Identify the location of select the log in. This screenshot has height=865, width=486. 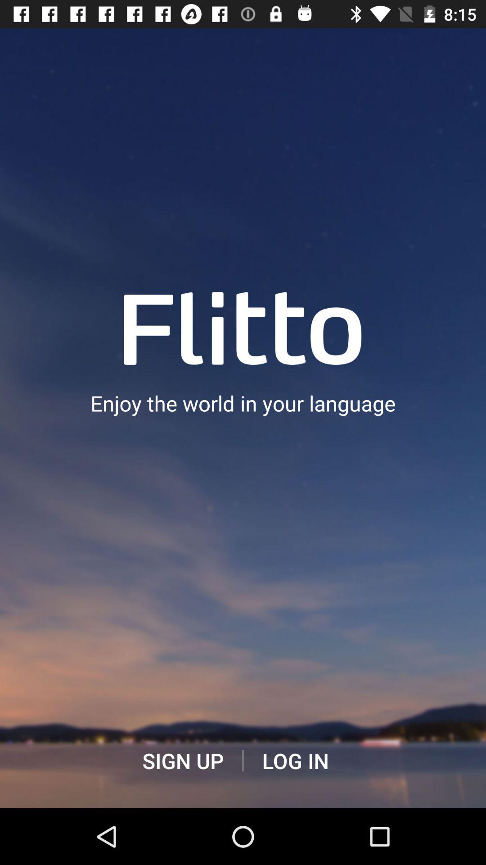
(295, 761).